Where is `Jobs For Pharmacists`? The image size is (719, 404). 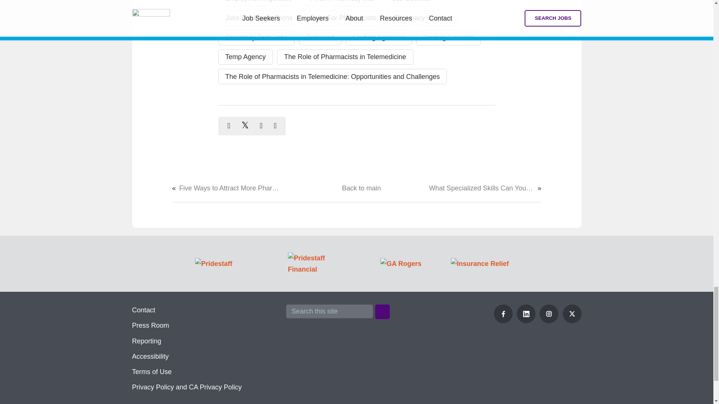 Jobs For Pharmacists is located at coordinates (344, 18).